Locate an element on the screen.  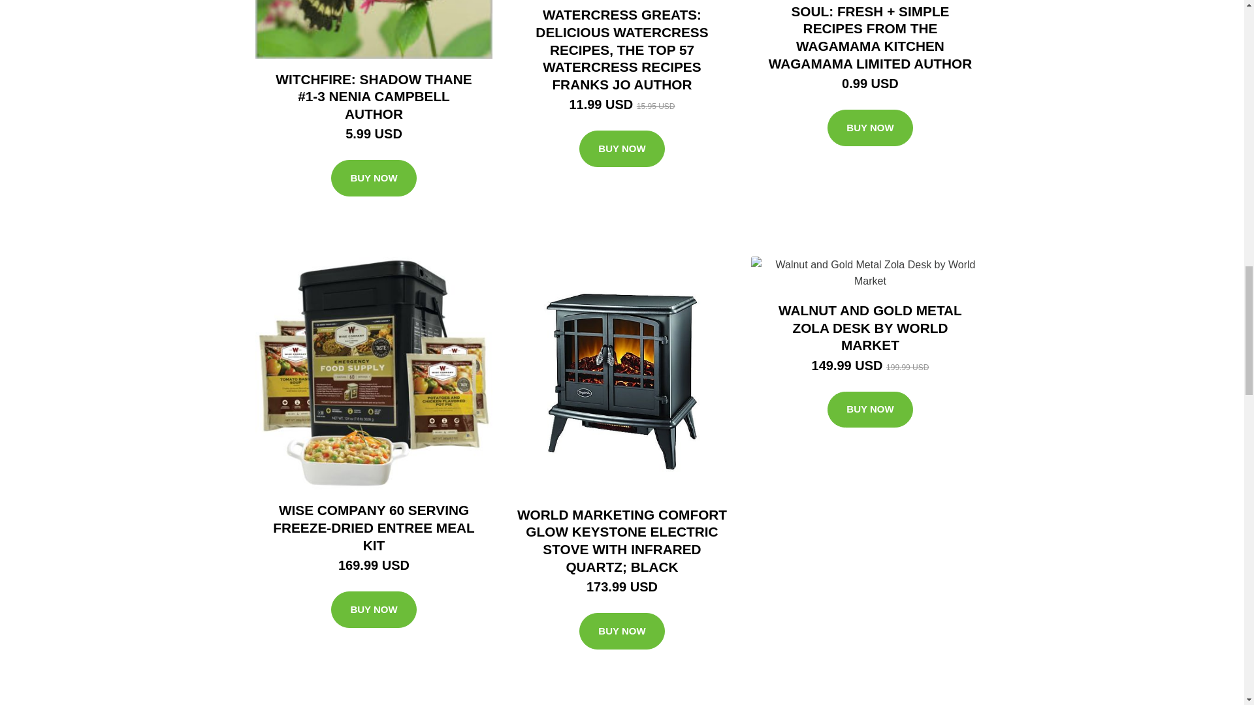
BUY NOW is located at coordinates (870, 128).